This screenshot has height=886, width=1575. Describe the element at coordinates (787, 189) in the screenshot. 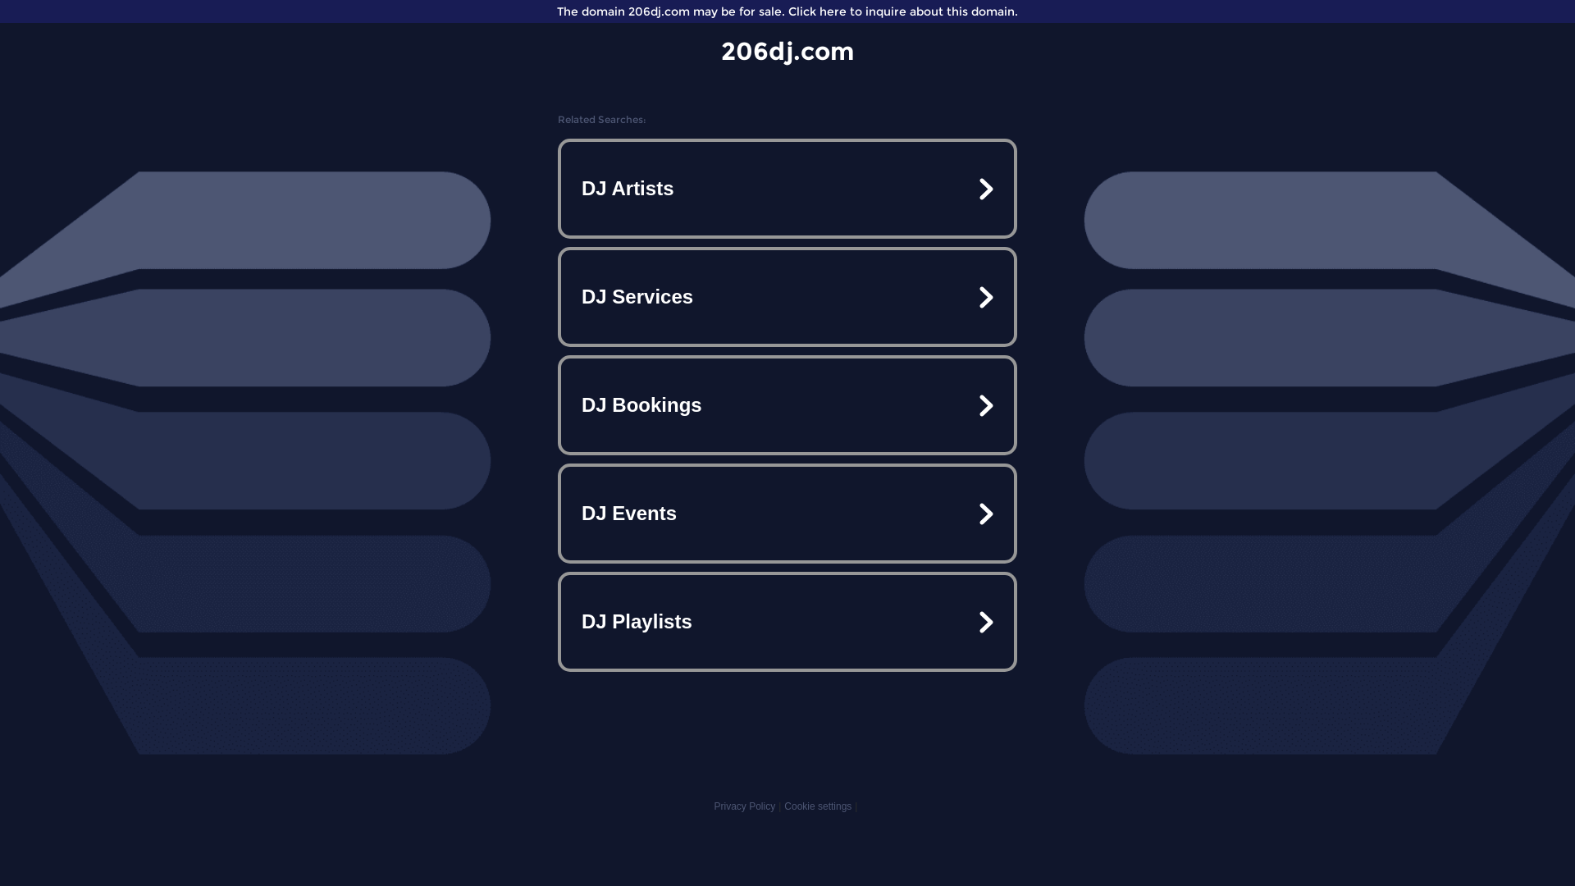

I see `DJ Artists` at that location.